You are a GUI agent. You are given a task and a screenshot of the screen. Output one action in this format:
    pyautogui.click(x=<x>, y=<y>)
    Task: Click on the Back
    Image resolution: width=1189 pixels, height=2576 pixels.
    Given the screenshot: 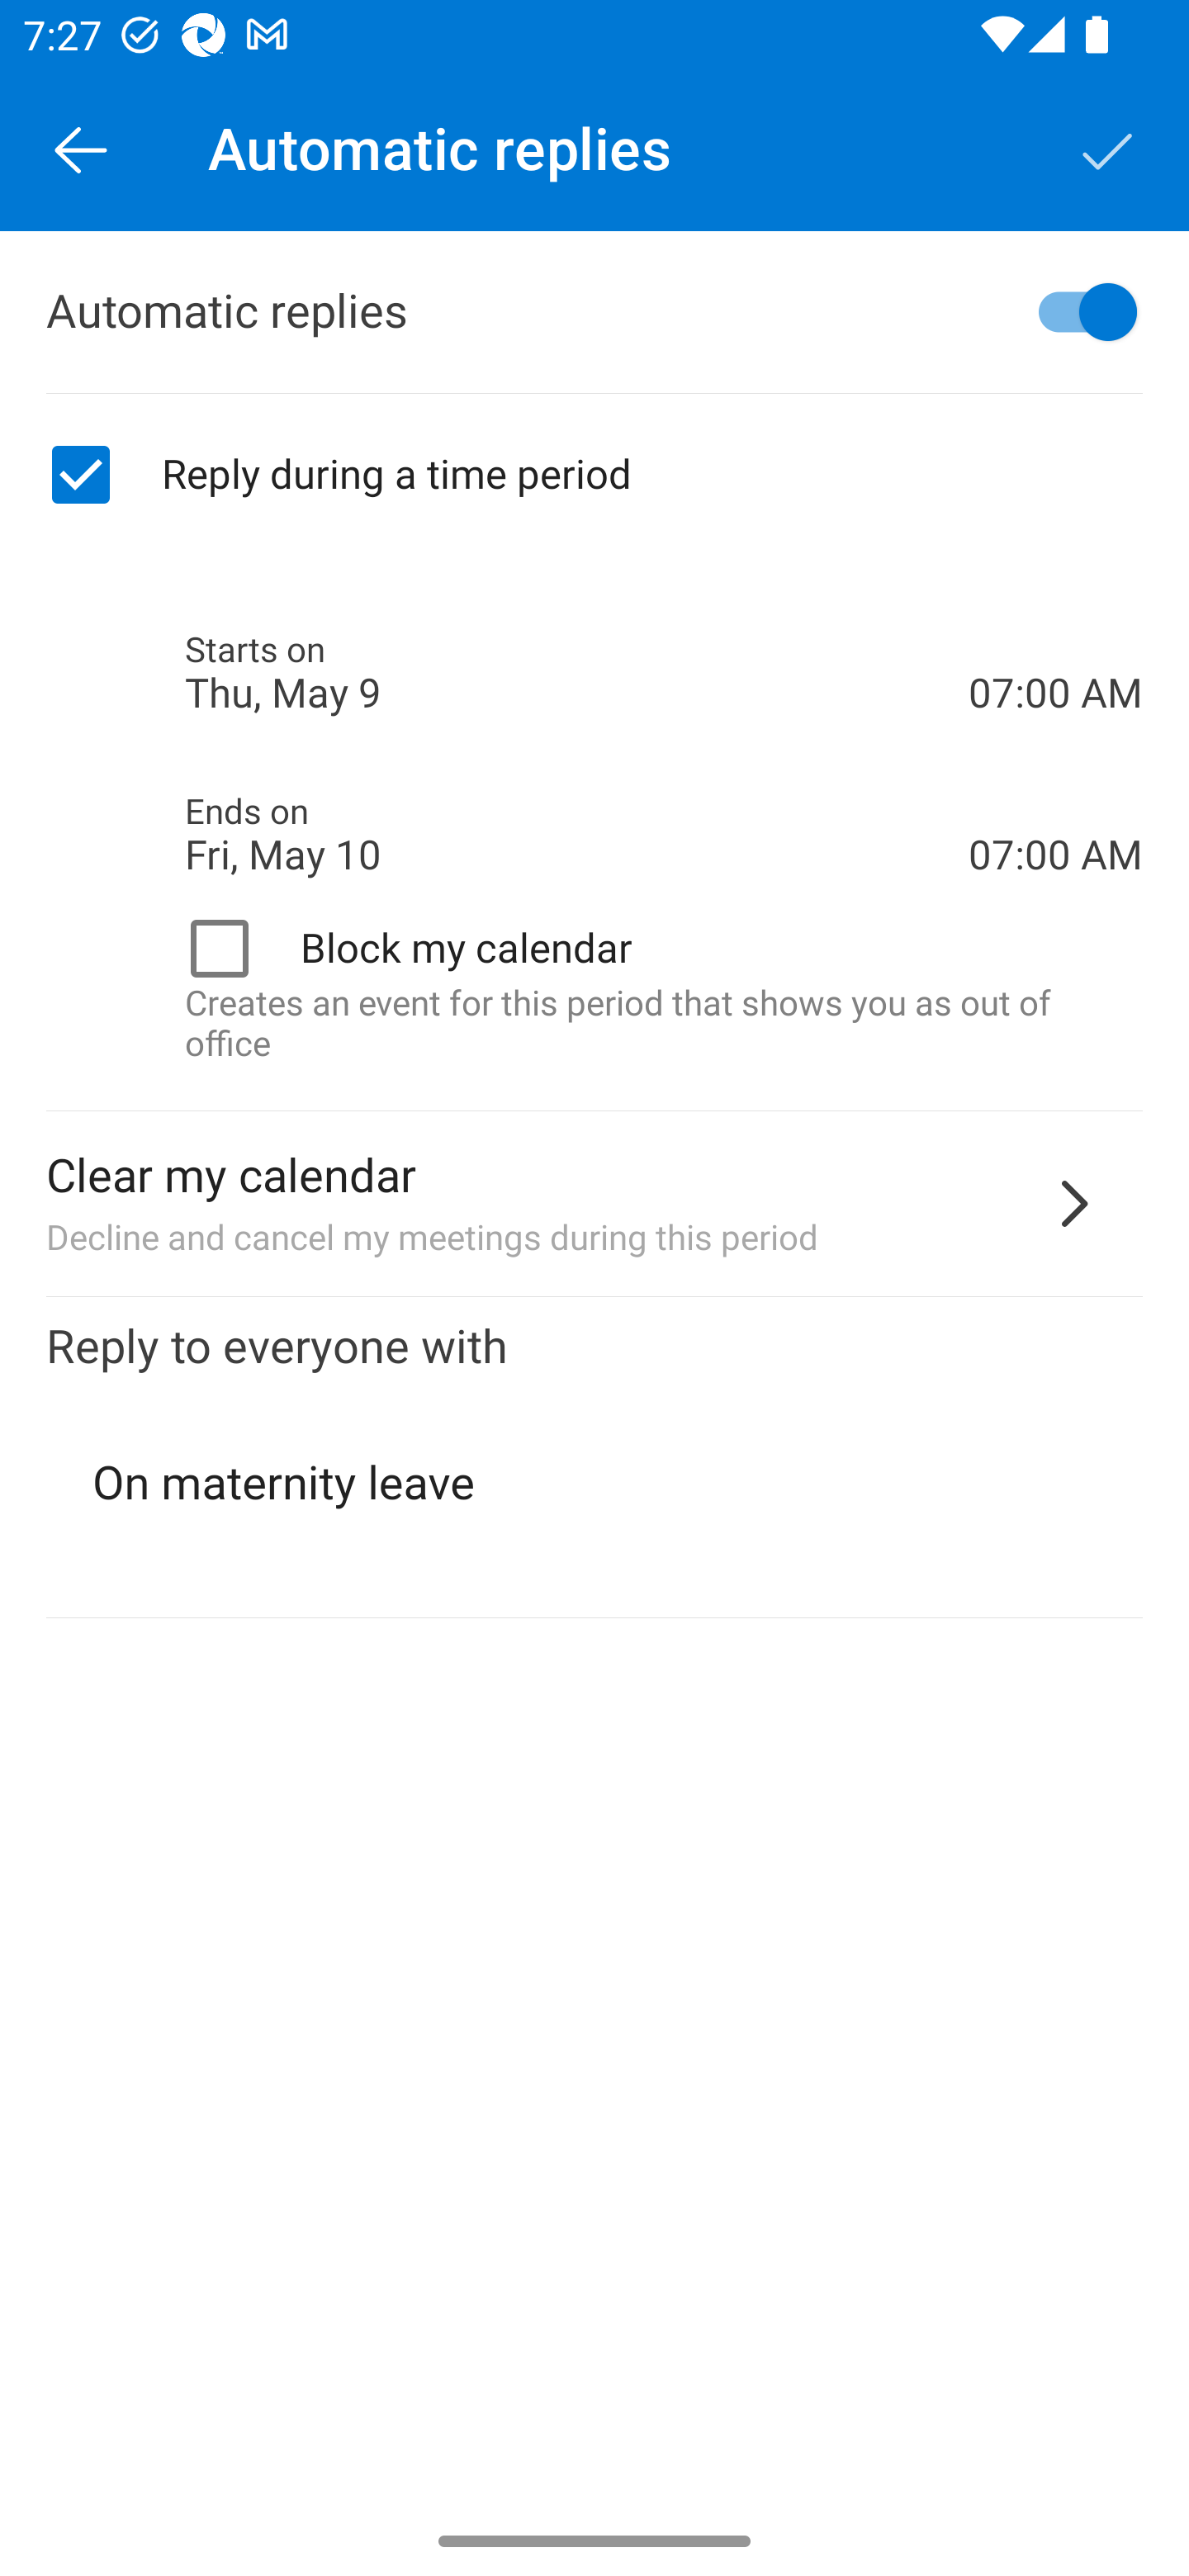 What is the action you would take?
    pyautogui.click(x=81, y=149)
    